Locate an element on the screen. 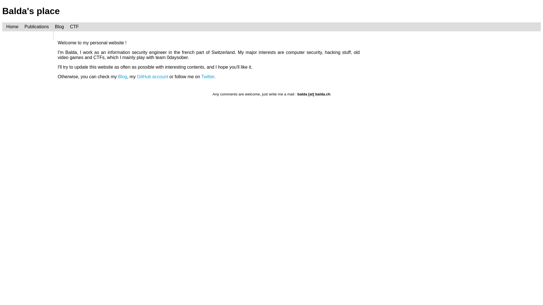 The width and height of the screenshot is (543, 305). Blog is located at coordinates (122, 77).